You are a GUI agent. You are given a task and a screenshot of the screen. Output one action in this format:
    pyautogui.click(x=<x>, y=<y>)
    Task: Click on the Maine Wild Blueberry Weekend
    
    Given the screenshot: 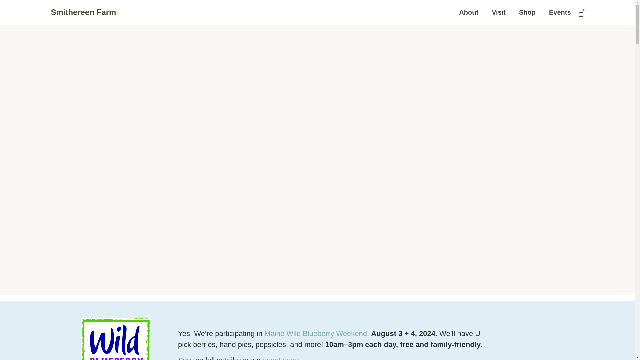 What is the action you would take?
    pyautogui.click(x=315, y=333)
    